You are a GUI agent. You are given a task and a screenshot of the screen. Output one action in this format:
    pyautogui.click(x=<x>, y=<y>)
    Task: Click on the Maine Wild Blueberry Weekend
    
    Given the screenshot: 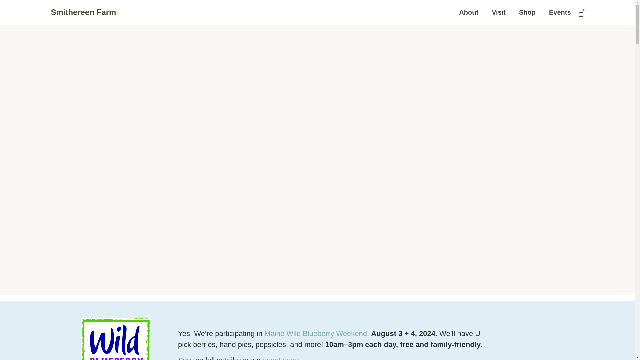 What is the action you would take?
    pyautogui.click(x=315, y=333)
    